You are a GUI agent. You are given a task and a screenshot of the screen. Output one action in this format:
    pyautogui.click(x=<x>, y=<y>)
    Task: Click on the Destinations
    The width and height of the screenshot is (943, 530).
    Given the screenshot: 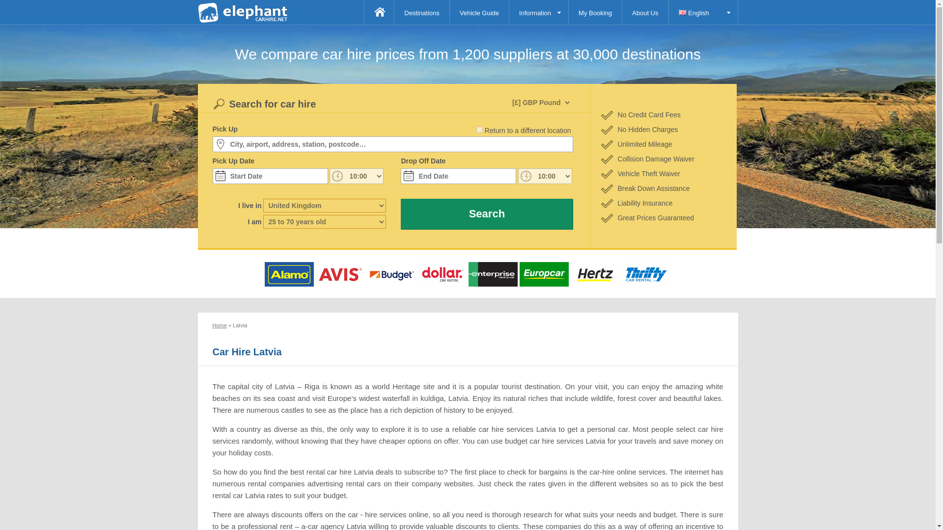 What is the action you would take?
    pyautogui.click(x=421, y=12)
    